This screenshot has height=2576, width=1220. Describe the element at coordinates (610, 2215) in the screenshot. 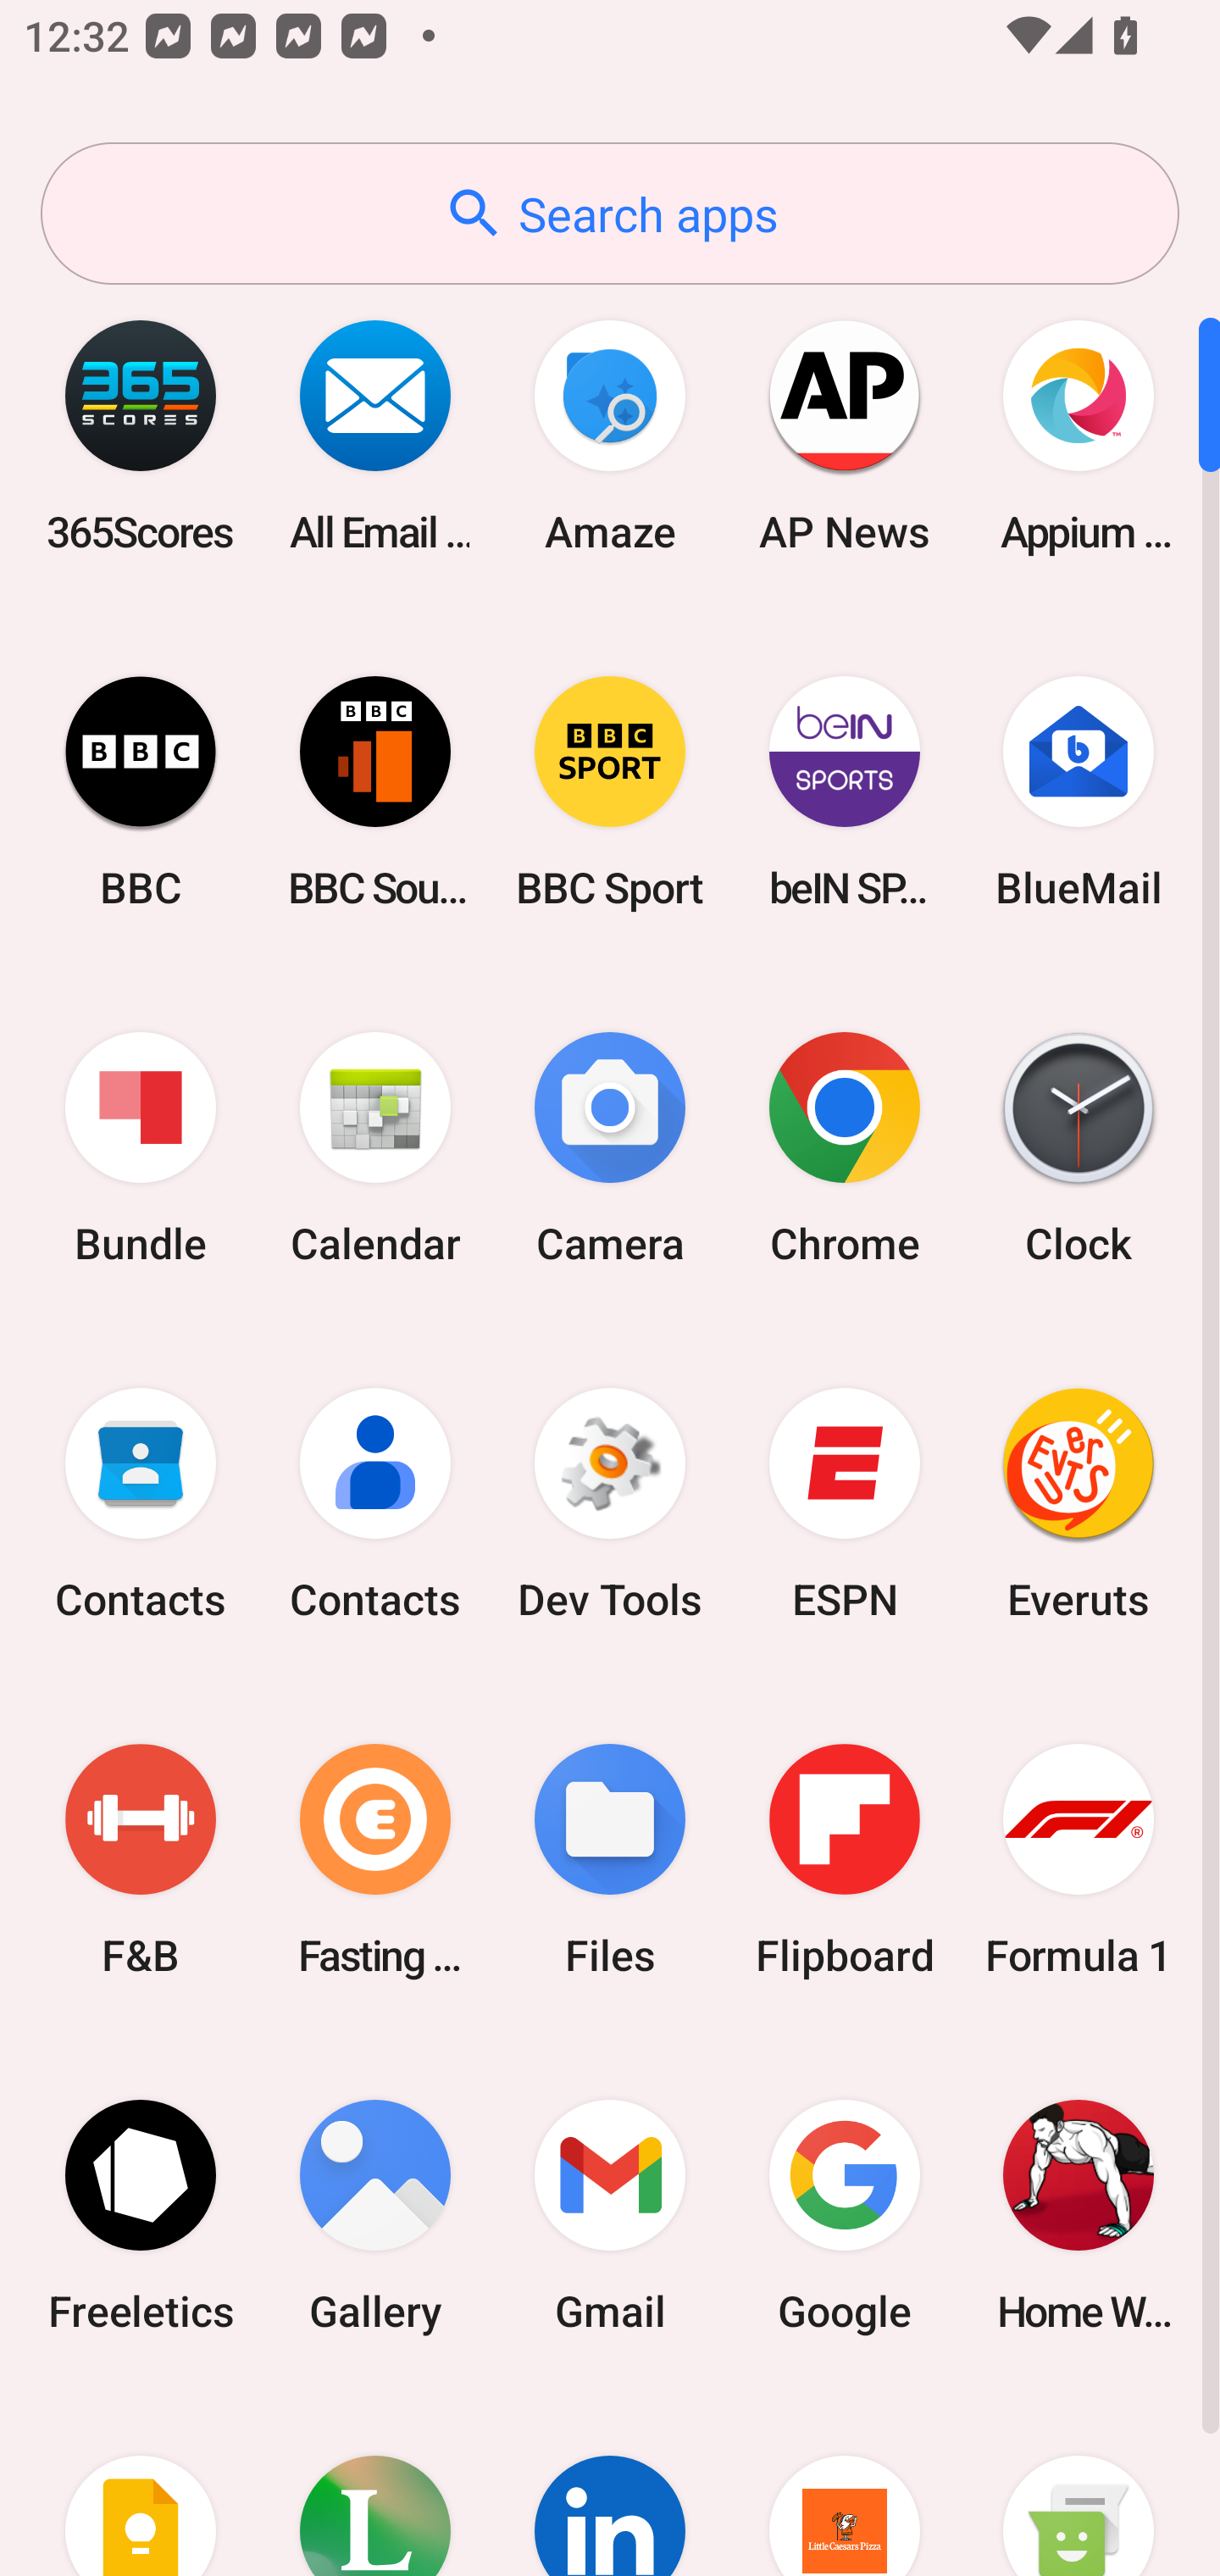

I see `Gmail` at that location.